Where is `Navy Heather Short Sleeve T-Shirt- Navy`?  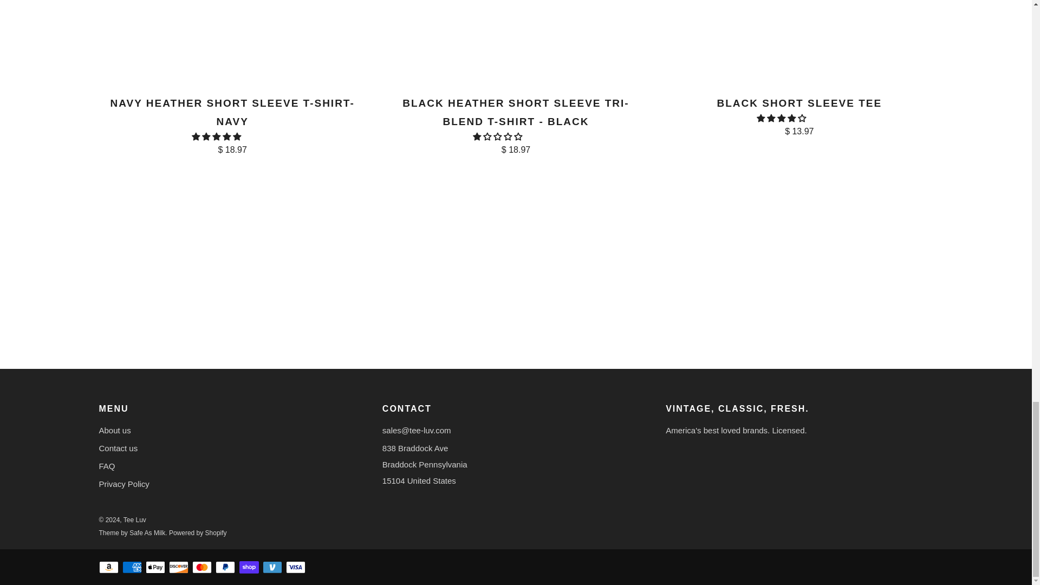 Navy Heather Short Sleeve T-Shirt- Navy is located at coordinates (232, 124).